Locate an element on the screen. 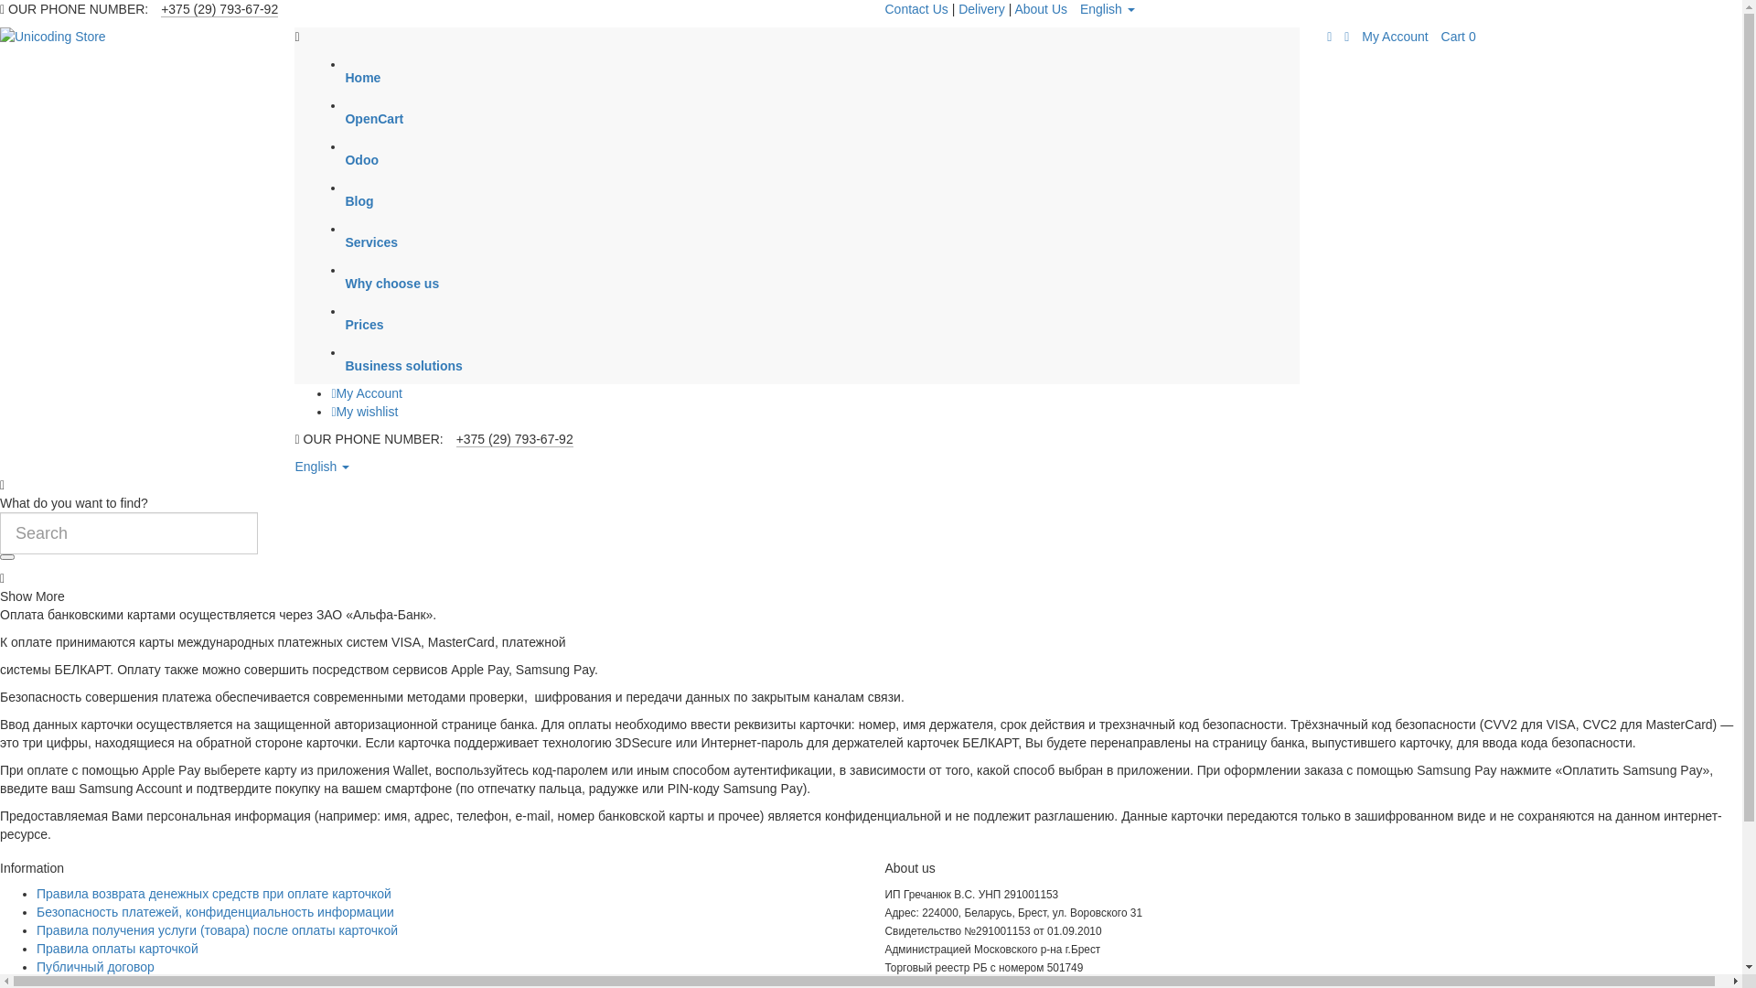  My Account is located at coordinates (1395, 37).